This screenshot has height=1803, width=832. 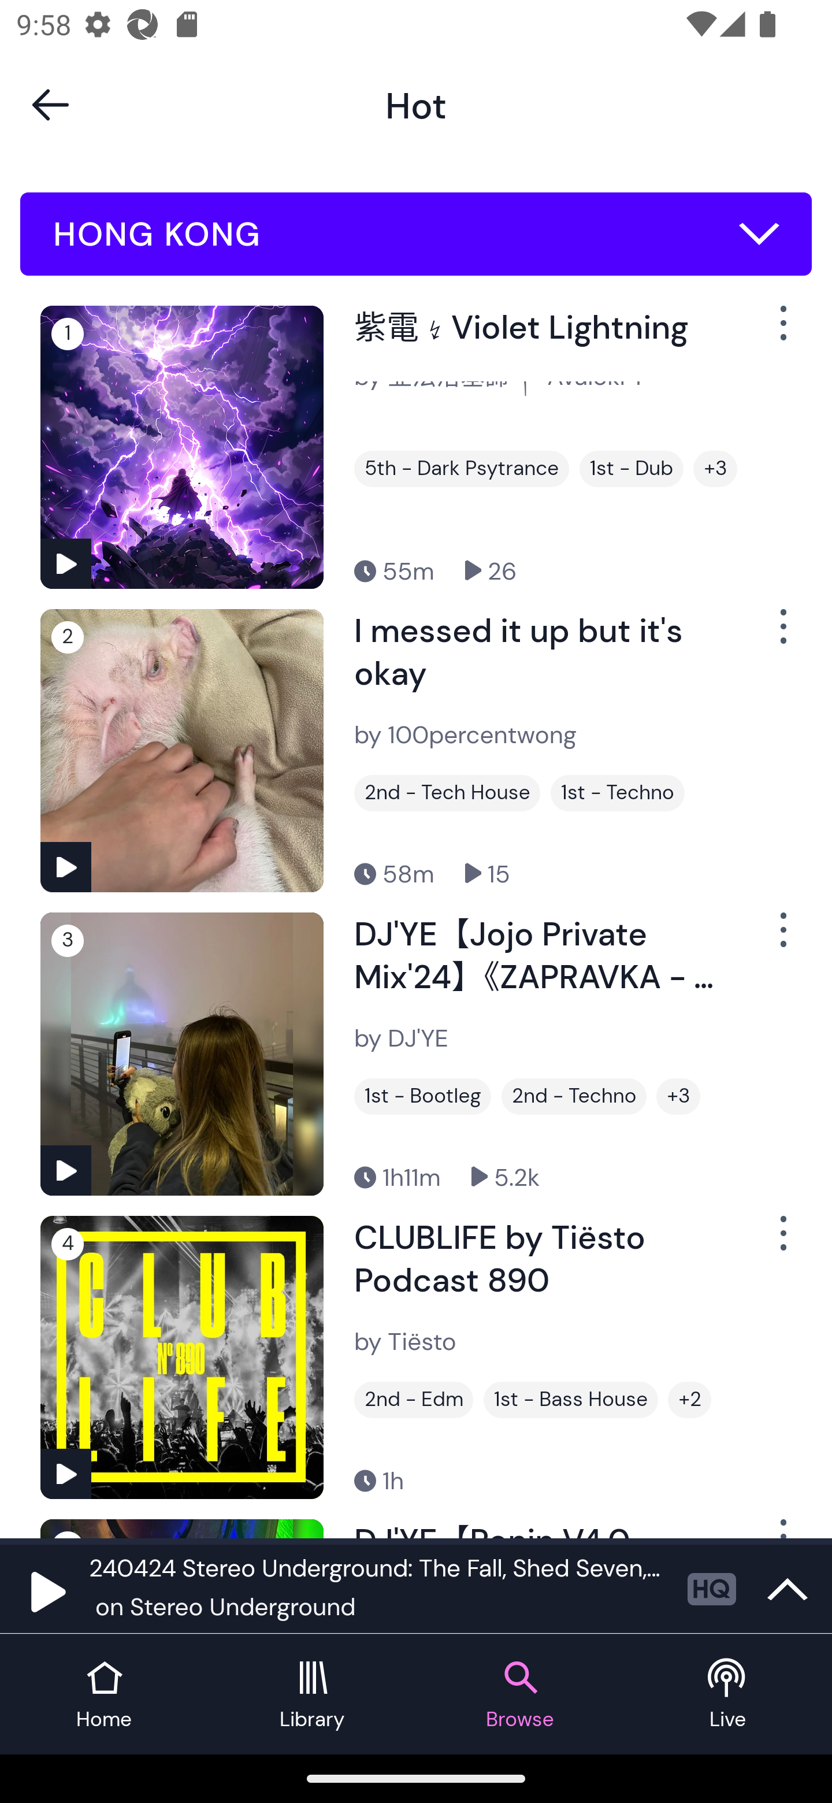 What do you see at coordinates (574, 1096) in the screenshot?
I see `2nd - Techno` at bounding box center [574, 1096].